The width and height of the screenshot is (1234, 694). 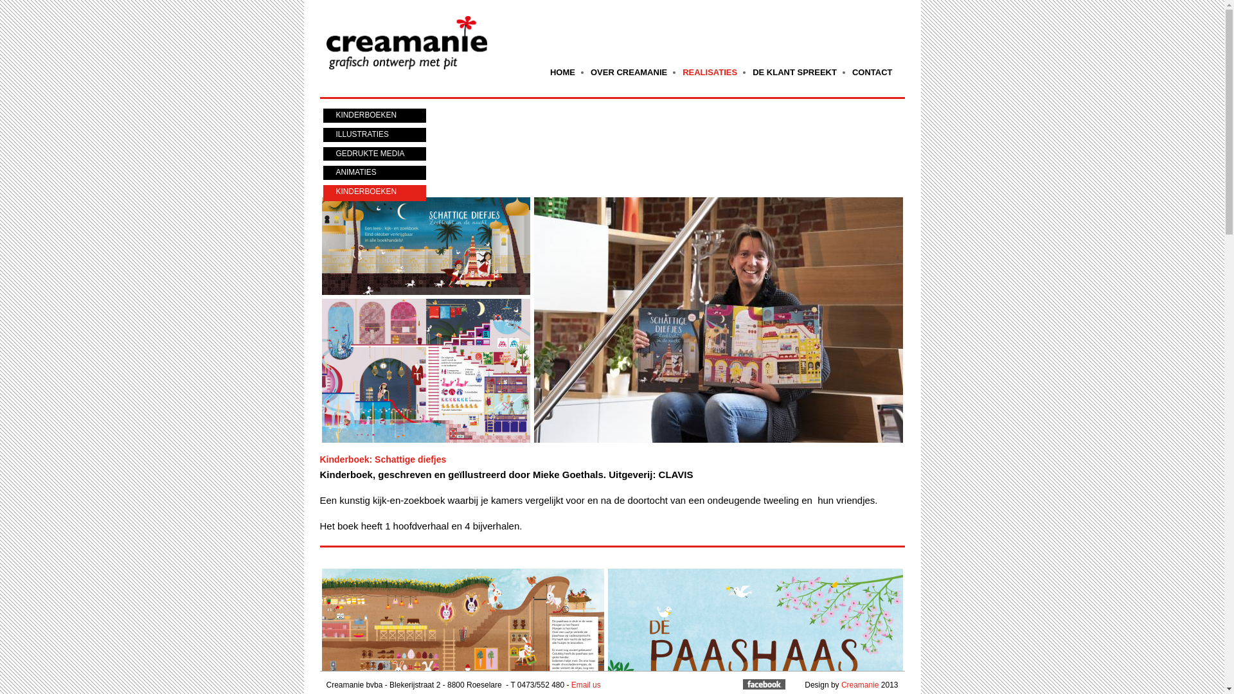 What do you see at coordinates (563, 72) in the screenshot?
I see `HOME` at bounding box center [563, 72].